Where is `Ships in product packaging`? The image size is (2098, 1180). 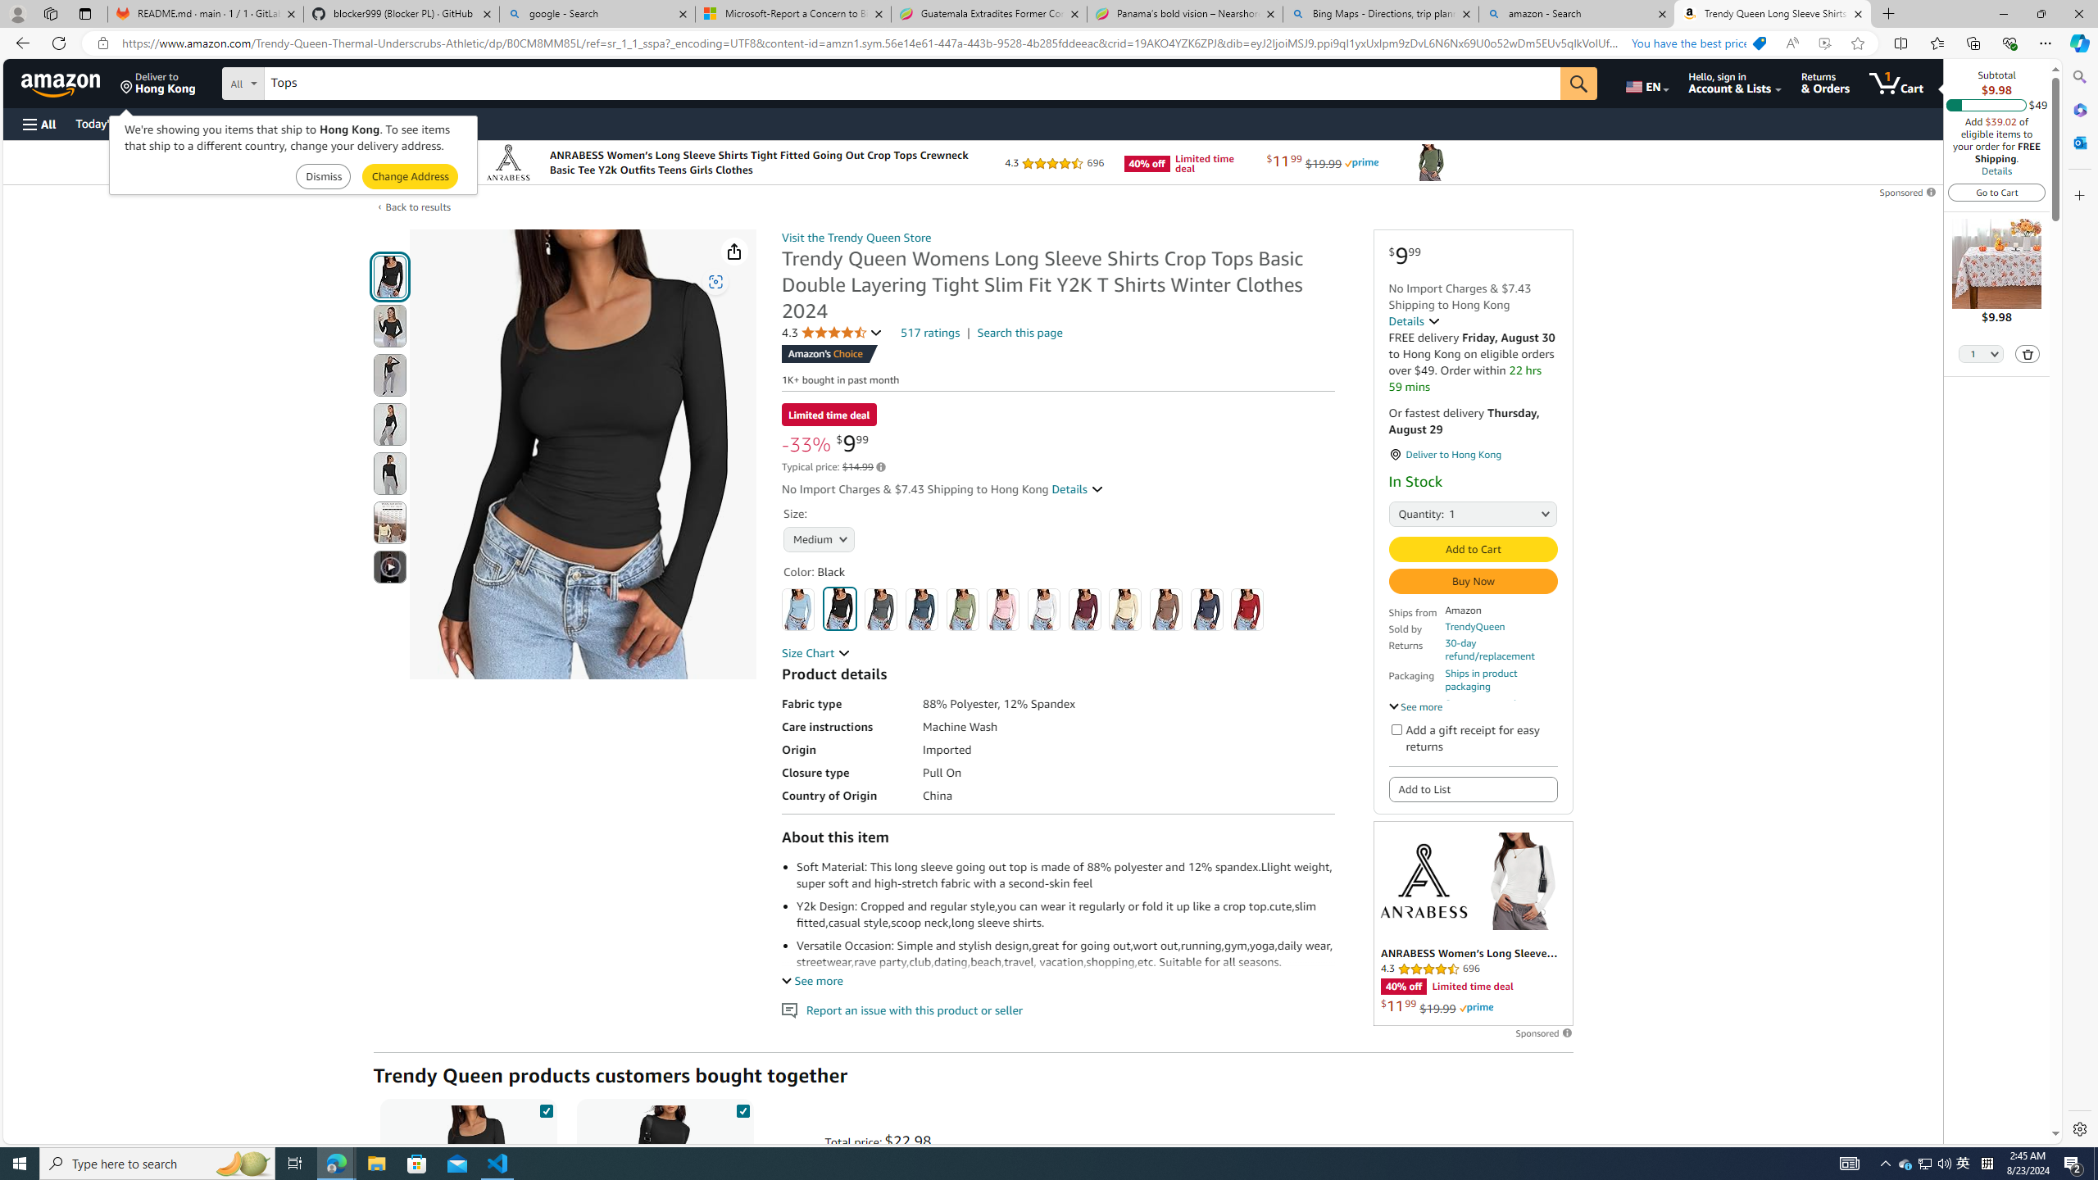
Ships in product packaging is located at coordinates (1501, 680).